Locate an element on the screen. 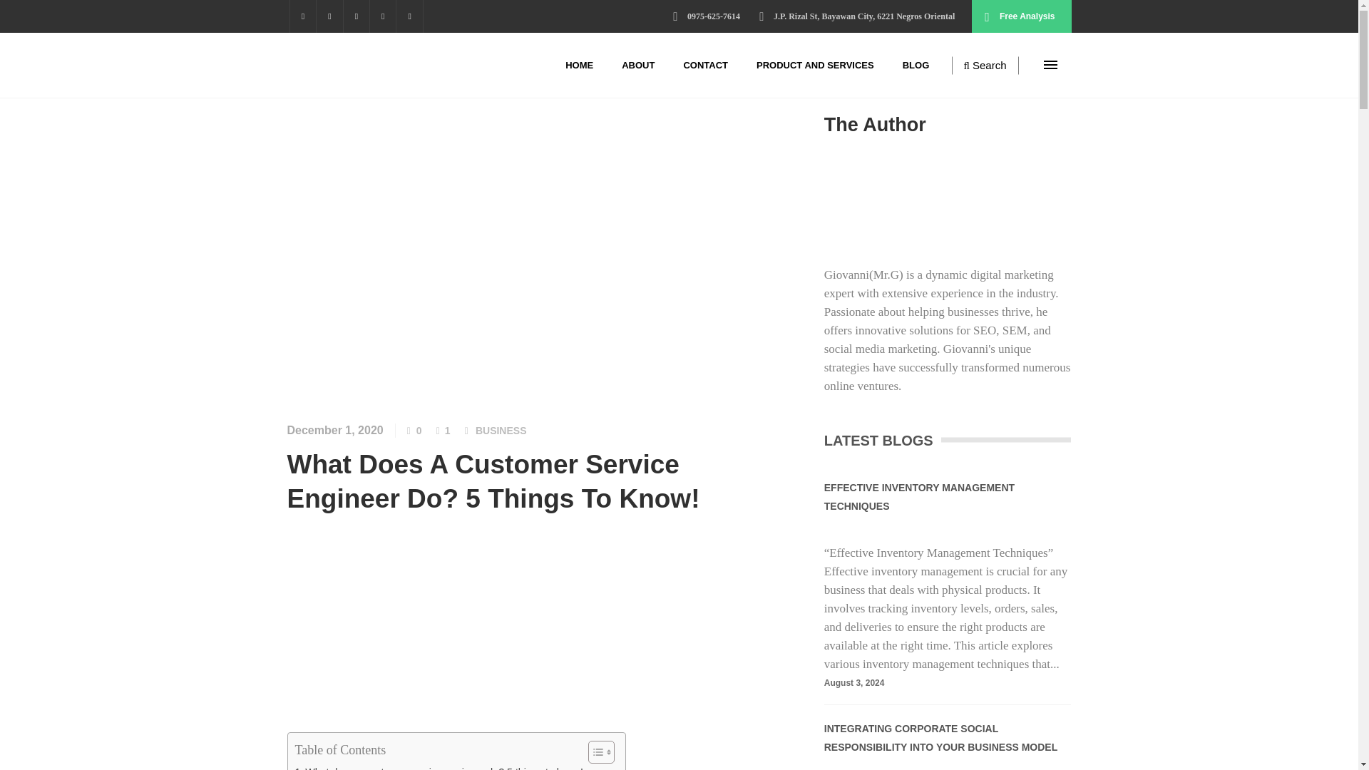 Image resolution: width=1369 pixels, height=770 pixels. ABOUT is located at coordinates (638, 66).